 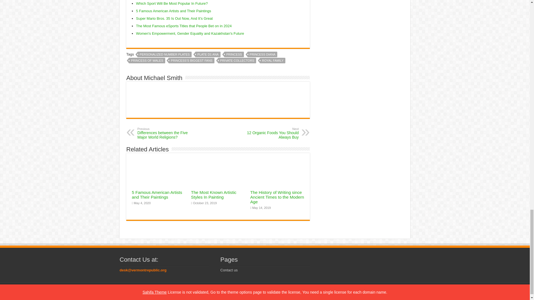 What do you see at coordinates (184, 26) in the screenshot?
I see `The Most Famous eSports Titles that People Bet on in 2024` at bounding box center [184, 26].